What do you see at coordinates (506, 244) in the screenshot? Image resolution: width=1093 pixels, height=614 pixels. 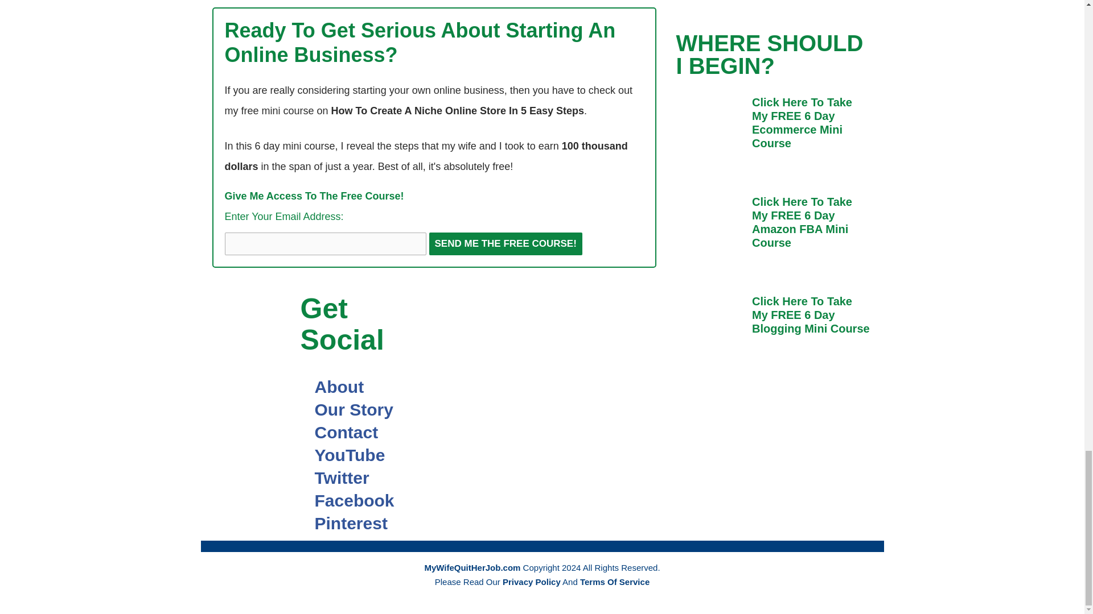 I see `Send Me The Free Course!` at bounding box center [506, 244].